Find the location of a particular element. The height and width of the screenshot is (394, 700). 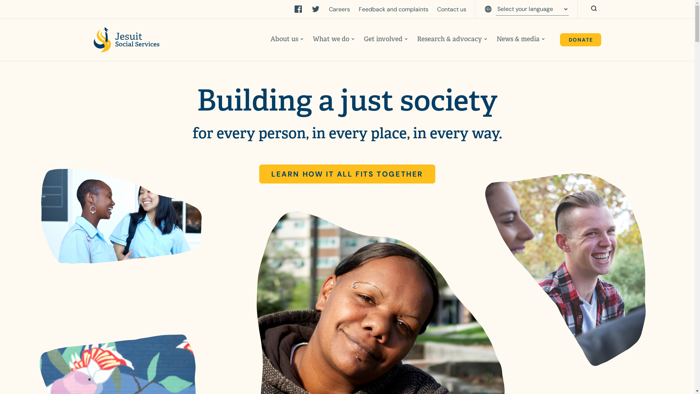

About us is located at coordinates (284, 39).